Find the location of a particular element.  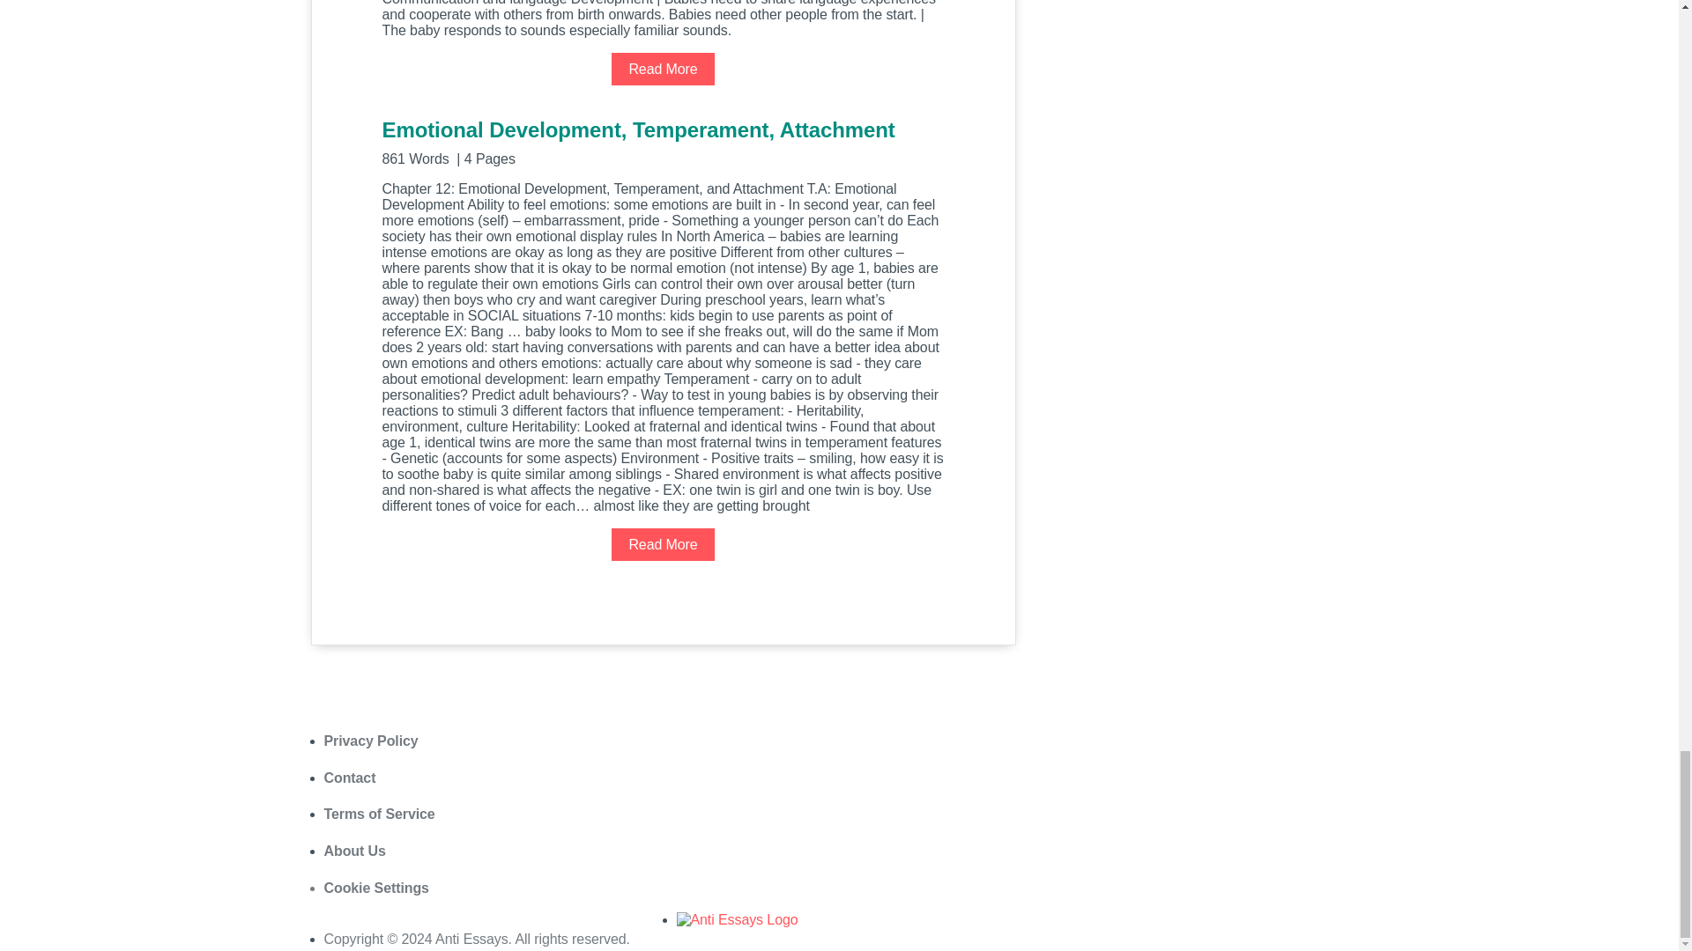

Terms of Service is located at coordinates (379, 814).